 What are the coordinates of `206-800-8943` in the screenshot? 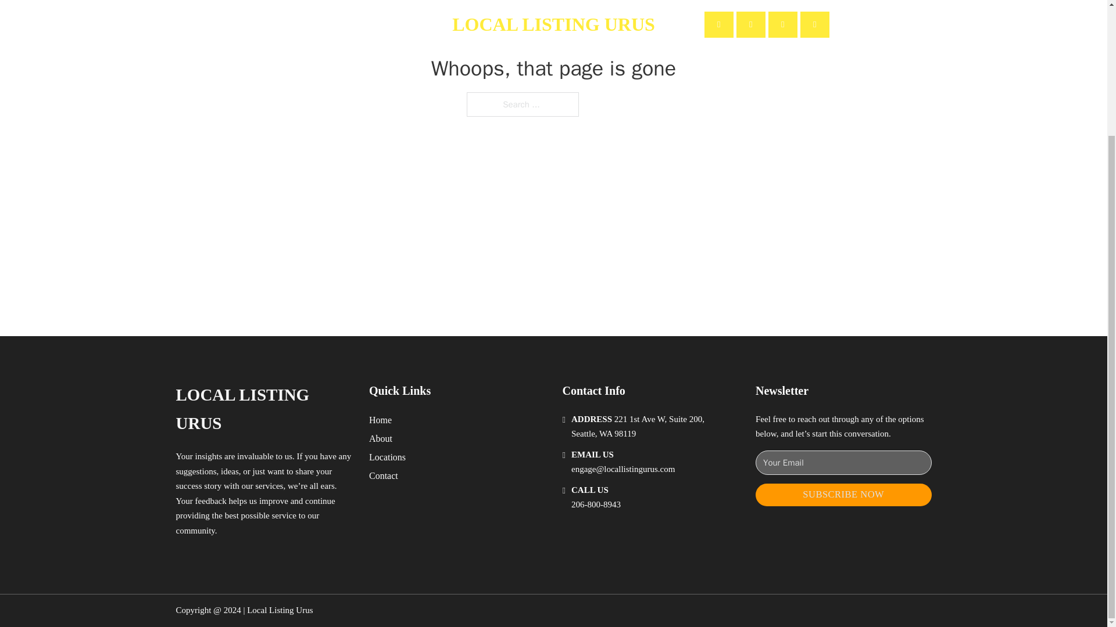 It's located at (596, 504).